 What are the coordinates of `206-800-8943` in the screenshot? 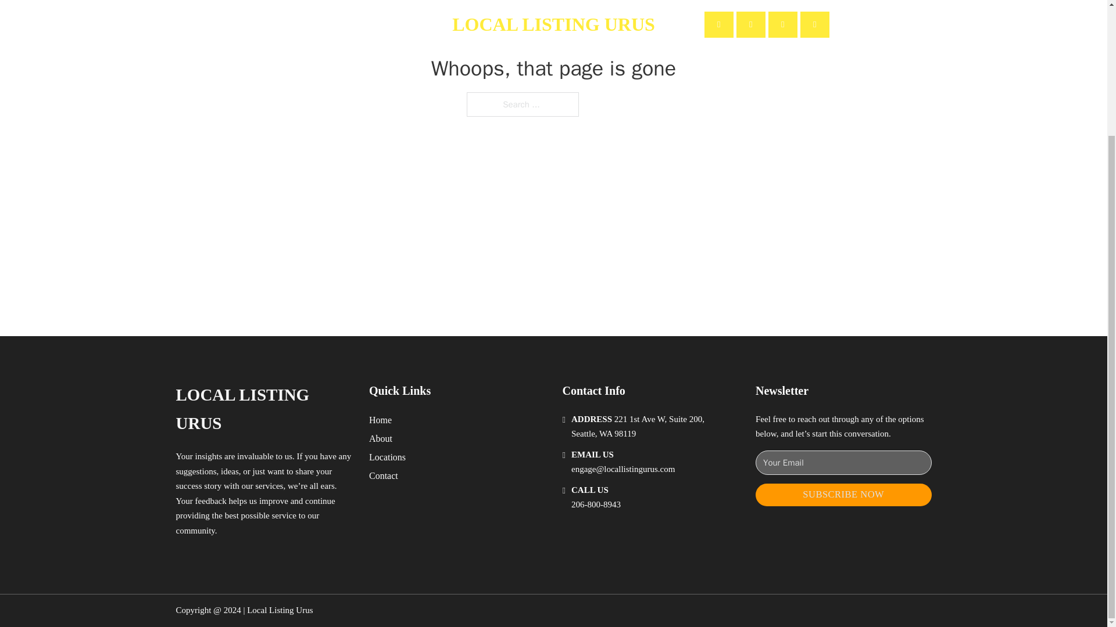 It's located at (596, 504).